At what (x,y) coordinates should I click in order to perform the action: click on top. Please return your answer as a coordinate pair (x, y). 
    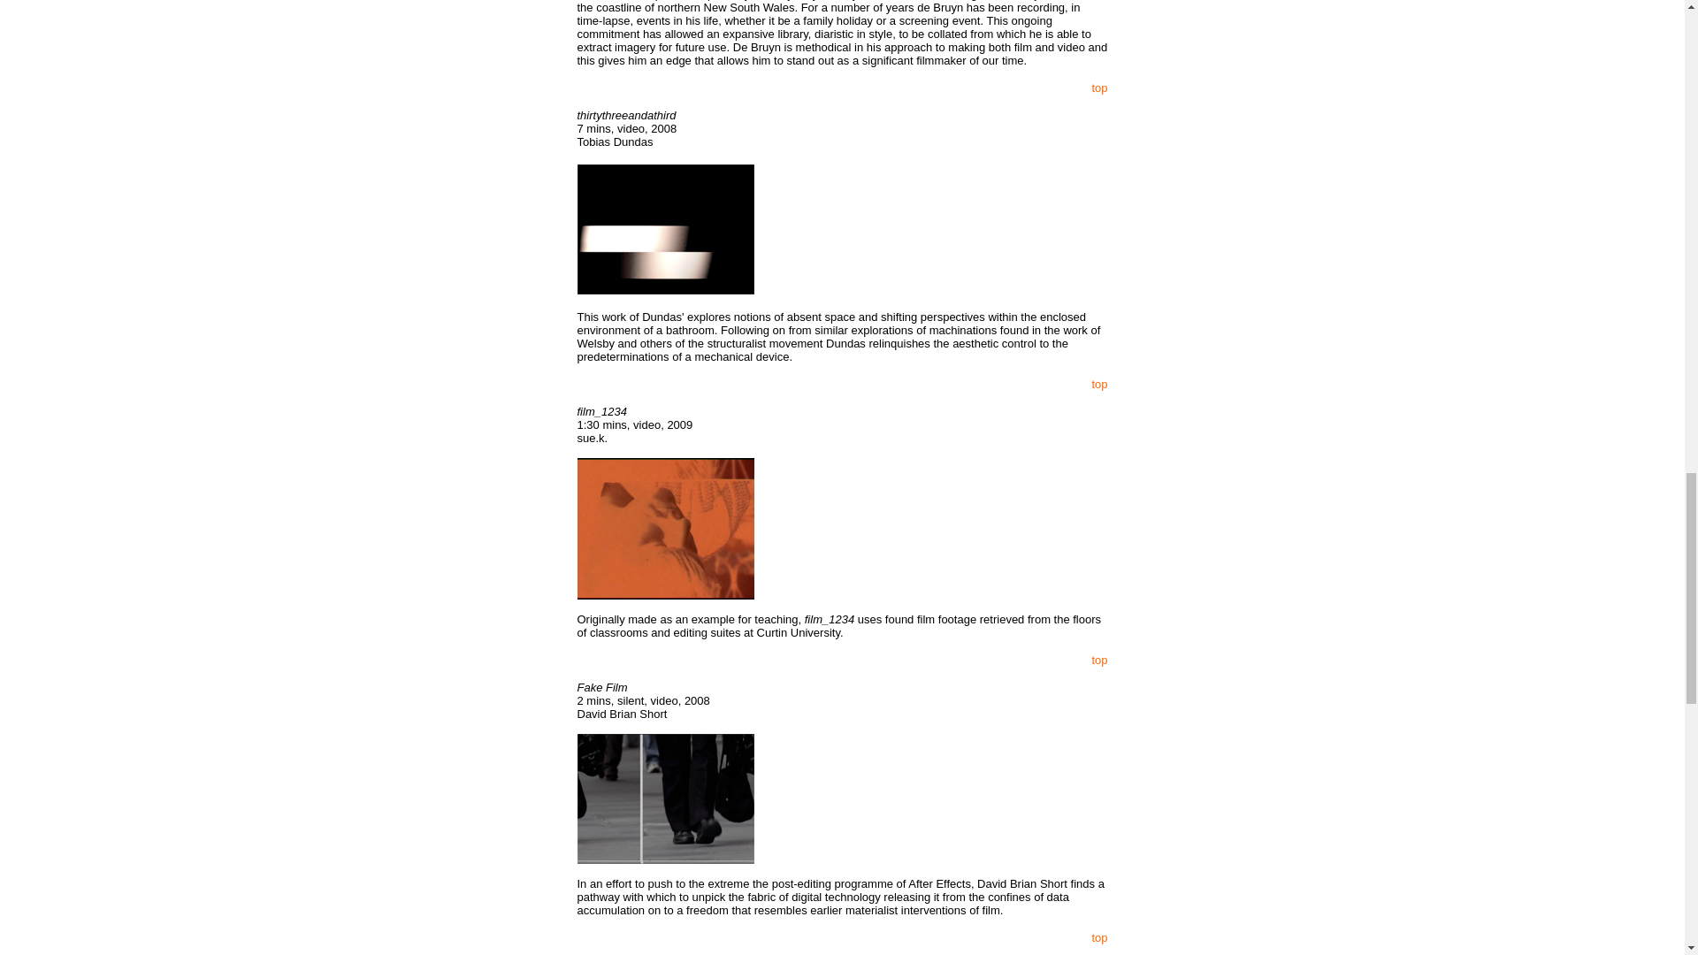
    Looking at the image, I should click on (1098, 384).